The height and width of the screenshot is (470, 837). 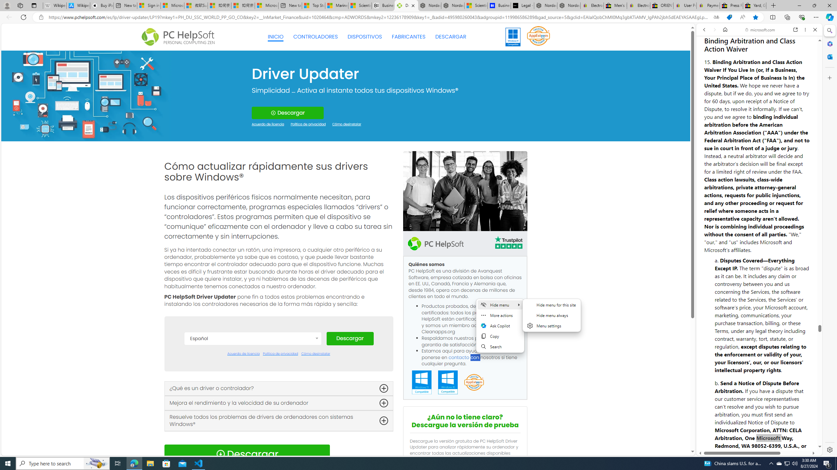 I want to click on DISPOSITIVOS, so click(x=365, y=37).